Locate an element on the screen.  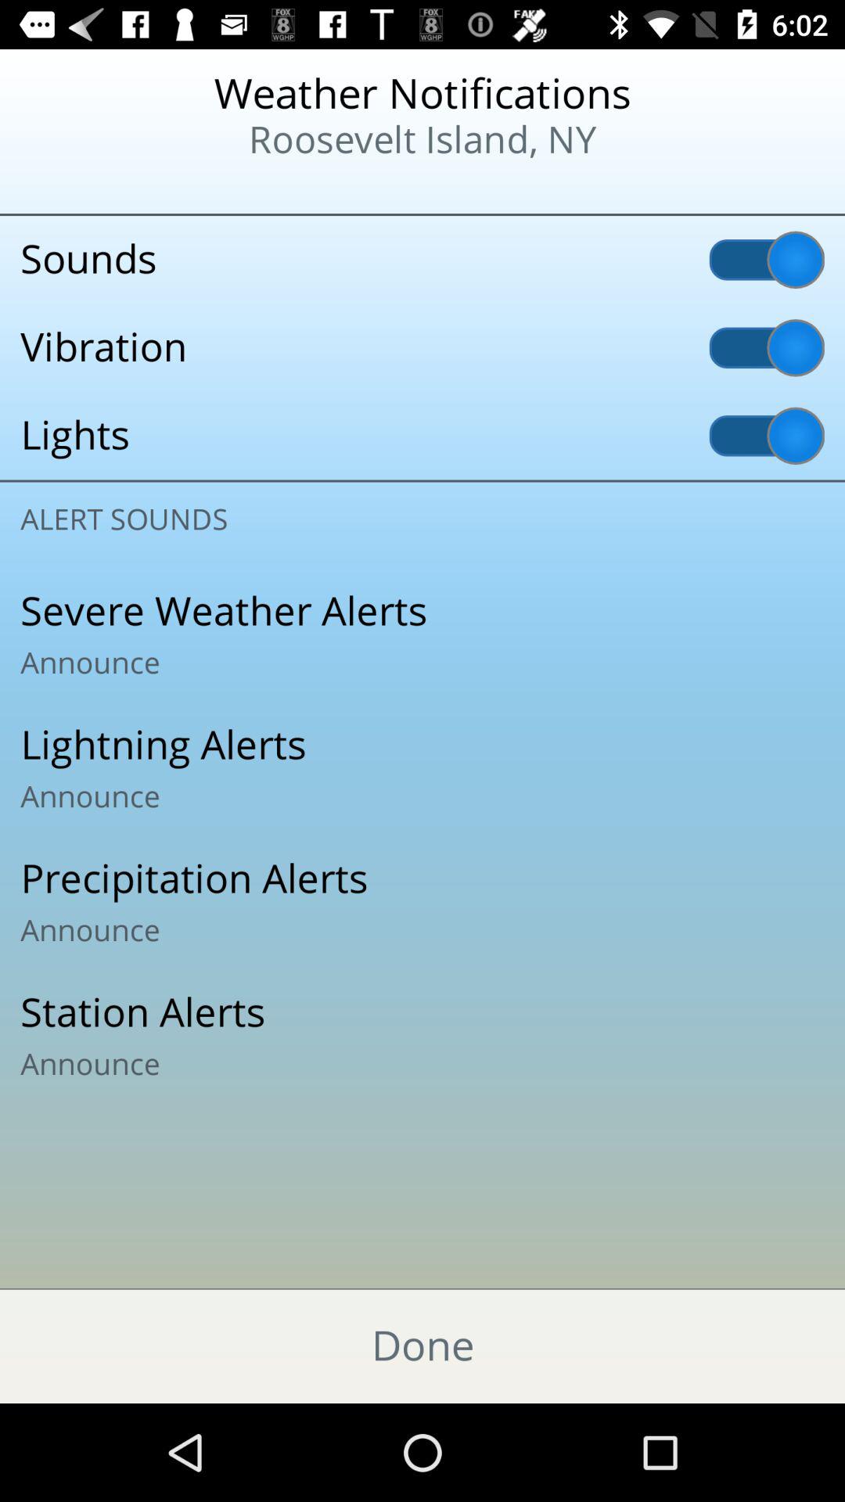
turn on the item above the lightning alerts
announce icon is located at coordinates (422, 634).